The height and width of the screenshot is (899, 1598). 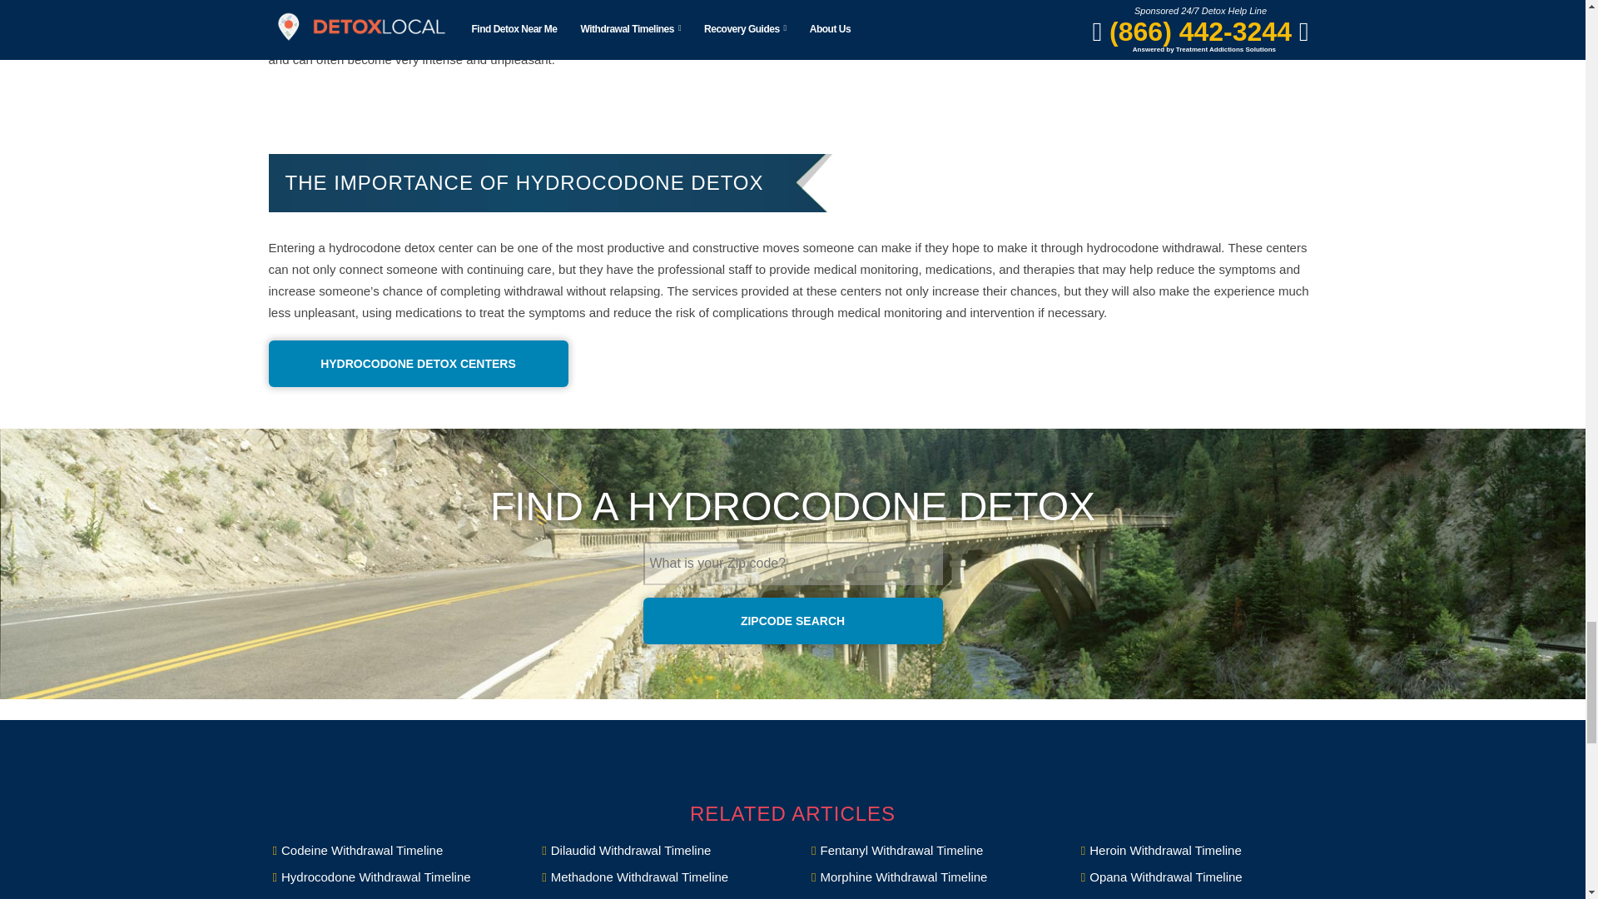 What do you see at coordinates (658, 877) in the screenshot?
I see `Methadone` at bounding box center [658, 877].